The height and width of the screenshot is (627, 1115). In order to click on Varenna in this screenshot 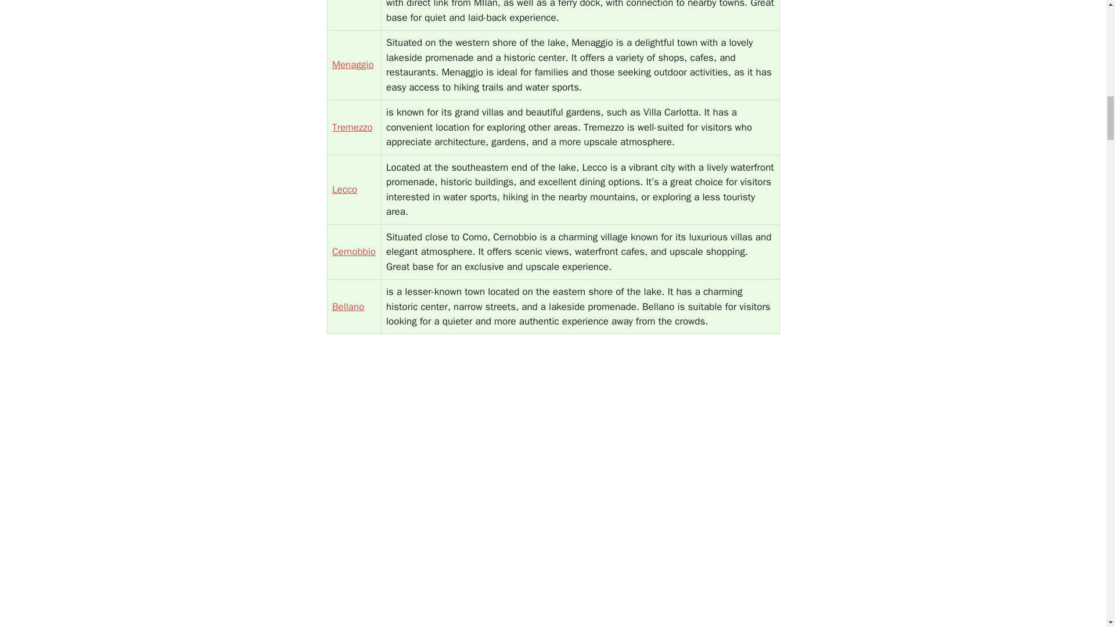, I will do `click(350, 1)`.